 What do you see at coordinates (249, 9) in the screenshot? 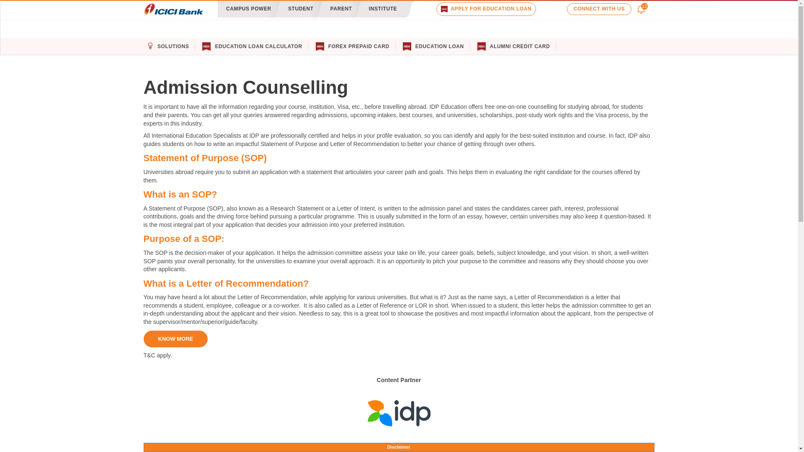
I see `CAMPUS POWER` at bounding box center [249, 9].